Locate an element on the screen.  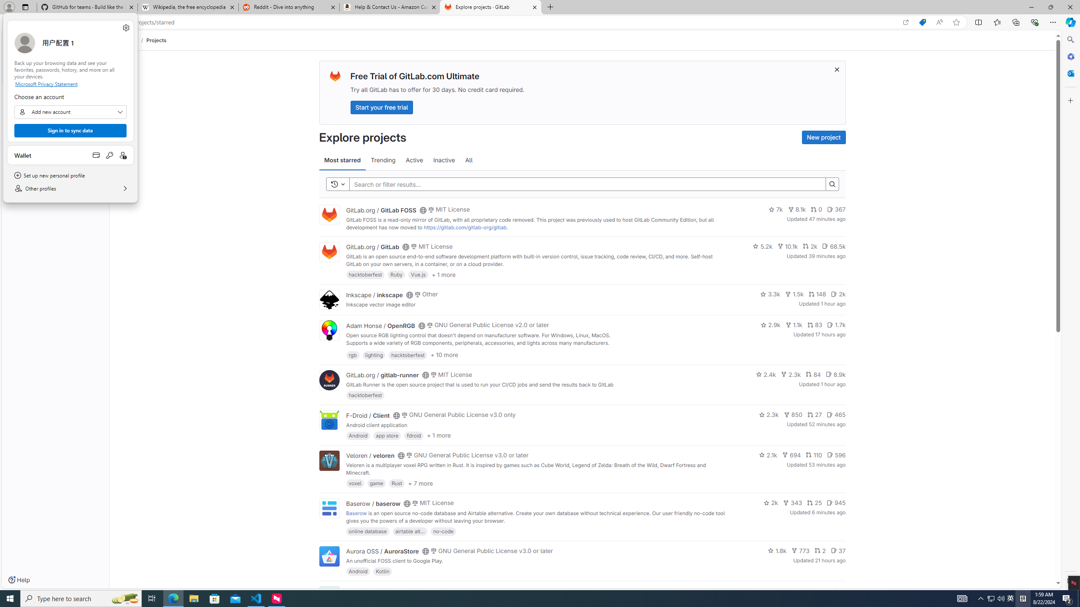
Class: s16 gl-icon gl-button-icon  is located at coordinates (836, 69).